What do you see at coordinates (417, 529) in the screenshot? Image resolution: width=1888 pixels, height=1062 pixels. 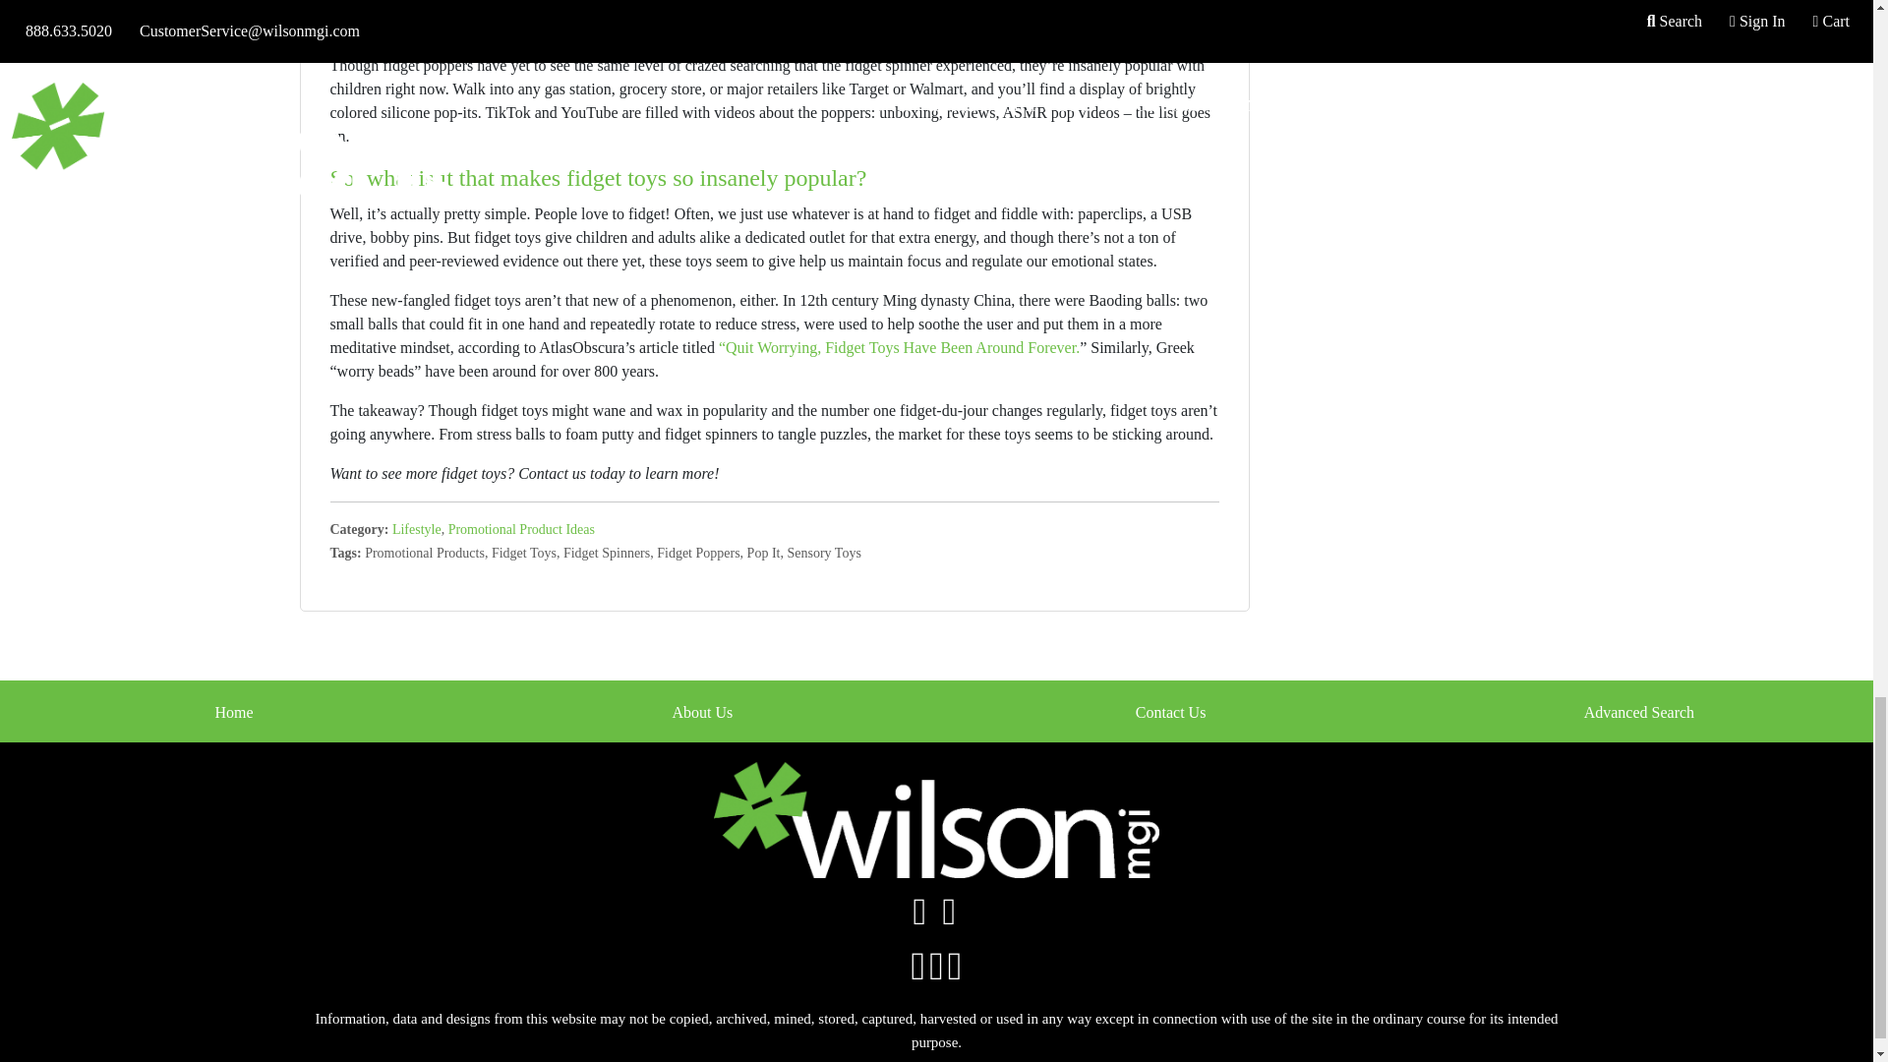 I see `Lifestyle` at bounding box center [417, 529].